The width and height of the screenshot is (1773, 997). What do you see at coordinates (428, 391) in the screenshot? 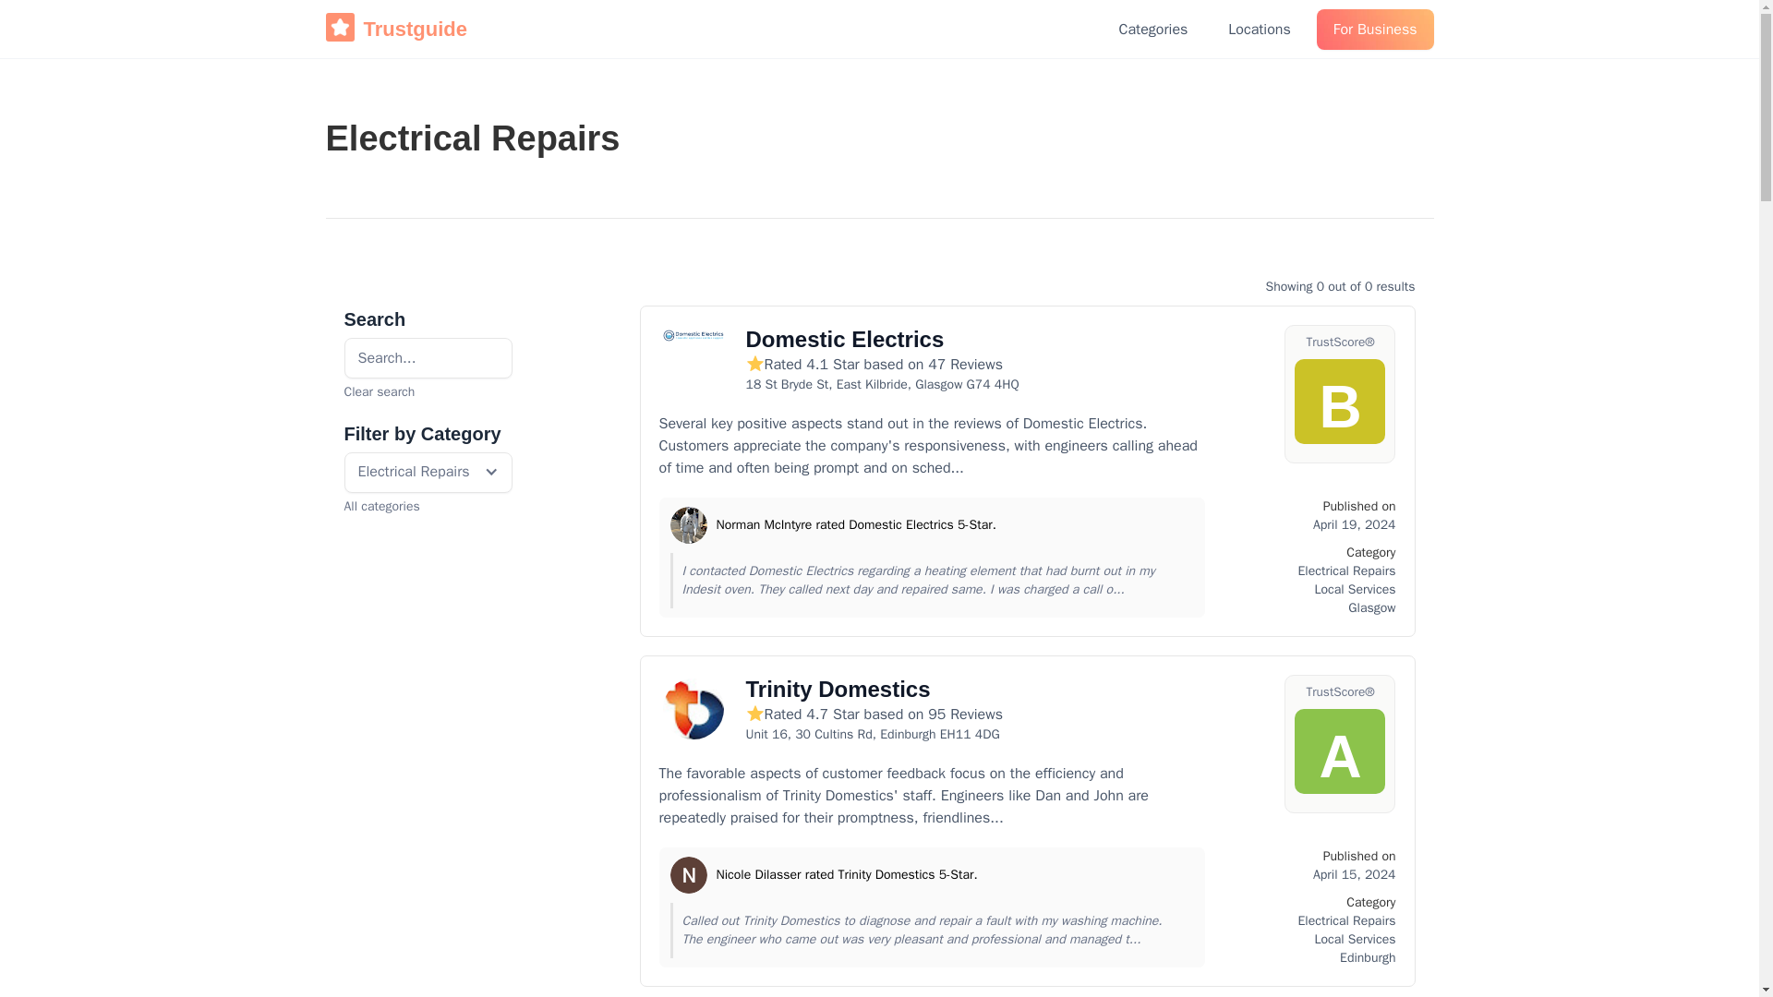
I see `Clear search` at bounding box center [428, 391].